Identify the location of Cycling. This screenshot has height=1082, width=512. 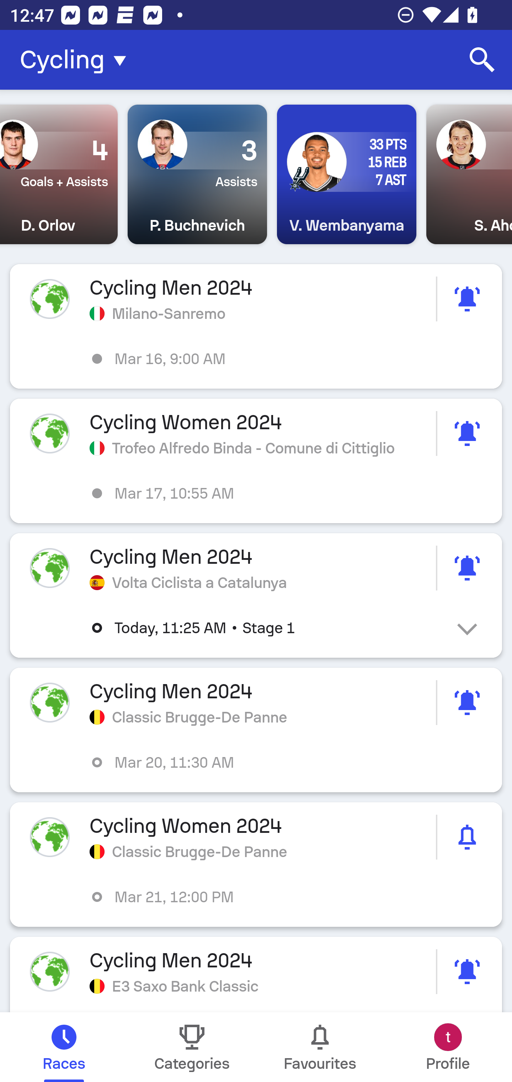
(77, 60).